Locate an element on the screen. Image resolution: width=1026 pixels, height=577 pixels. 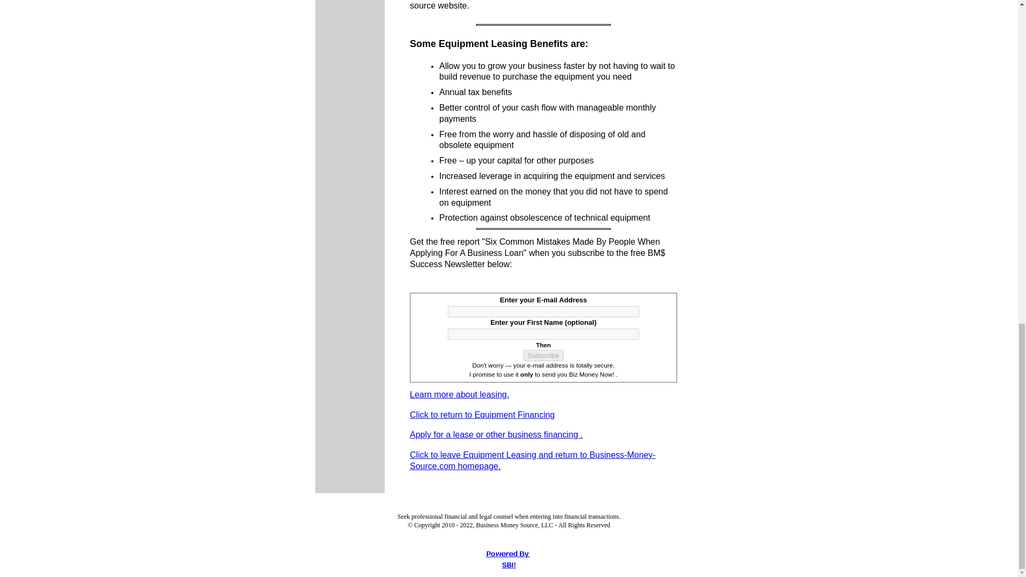
Apply for a lease or other business financing is located at coordinates (495, 434).